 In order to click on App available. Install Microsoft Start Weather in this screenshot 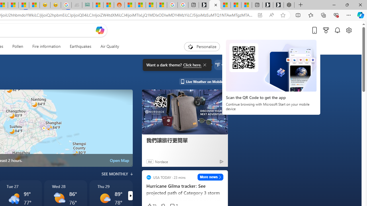, I will do `click(260, 15)`.